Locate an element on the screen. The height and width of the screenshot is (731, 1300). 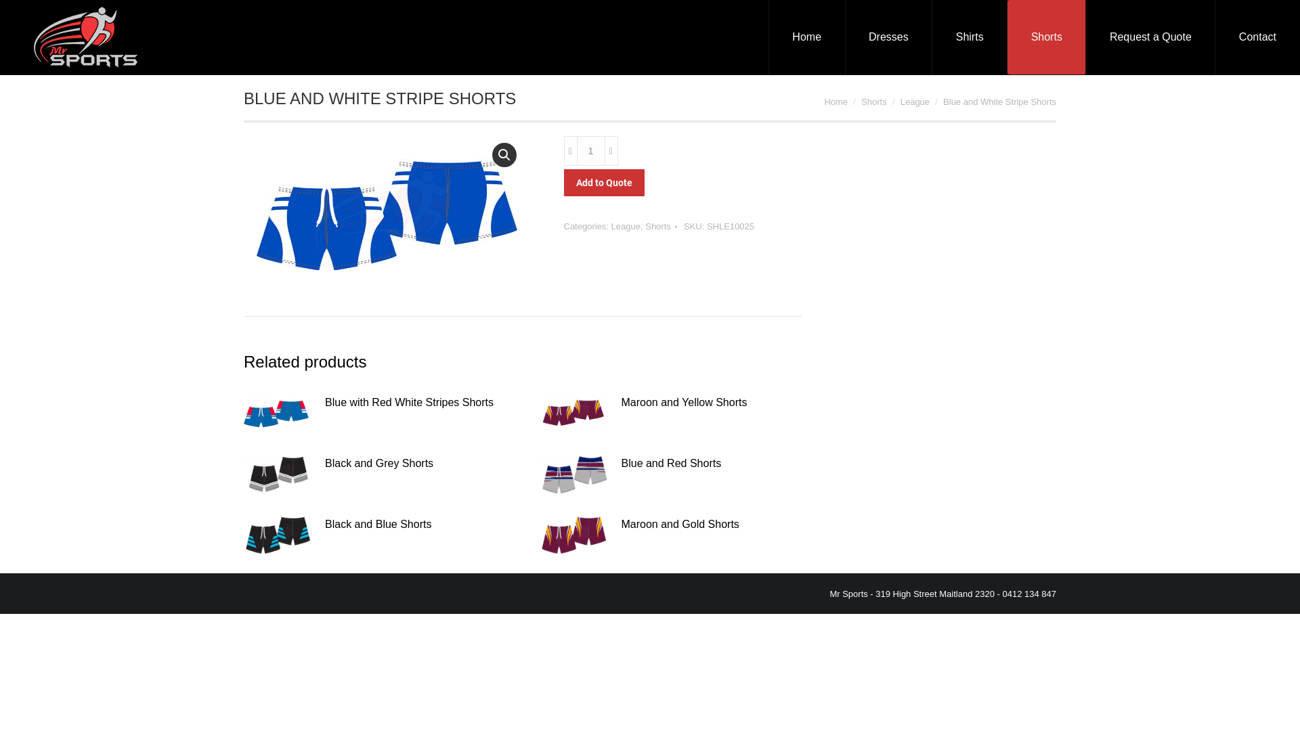
Shorts is located at coordinates (874, 102).